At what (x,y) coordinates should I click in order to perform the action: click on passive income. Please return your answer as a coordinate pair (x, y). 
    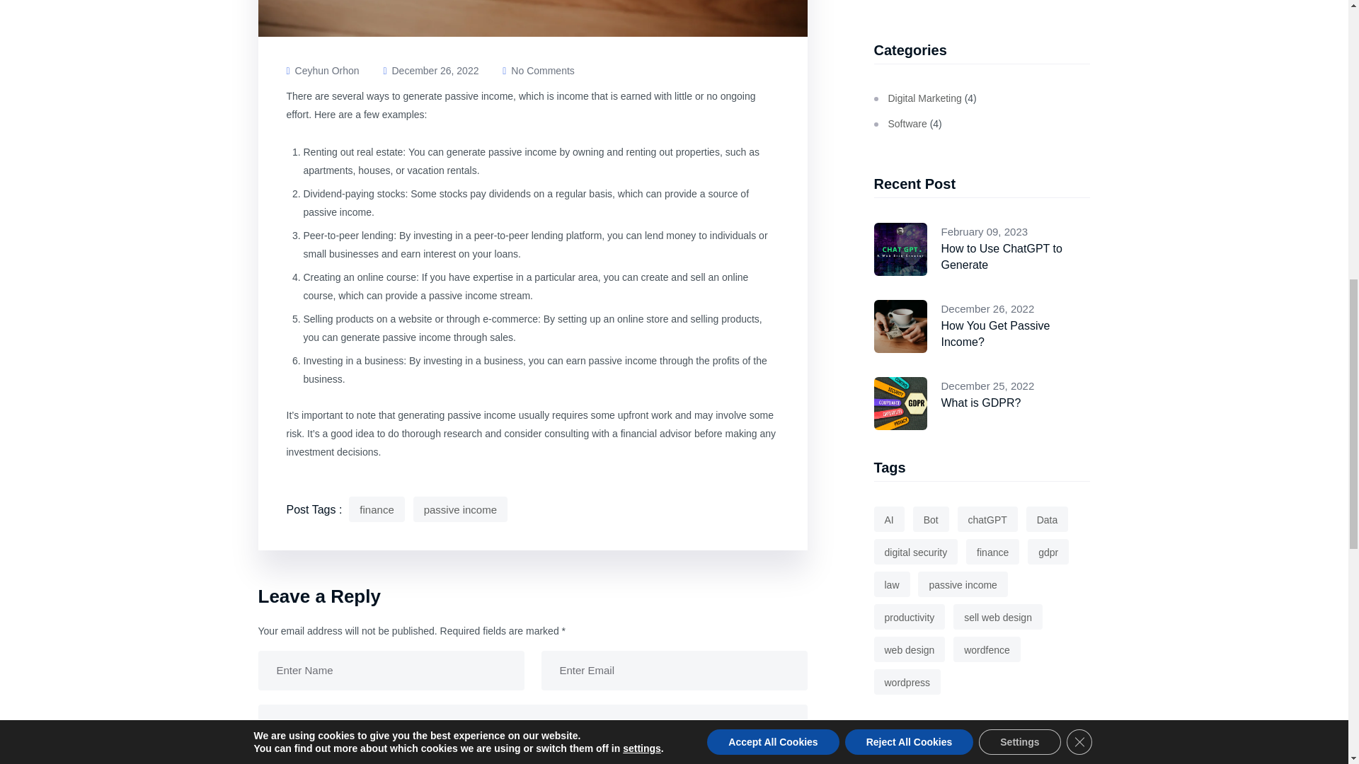
    Looking at the image, I should click on (460, 509).